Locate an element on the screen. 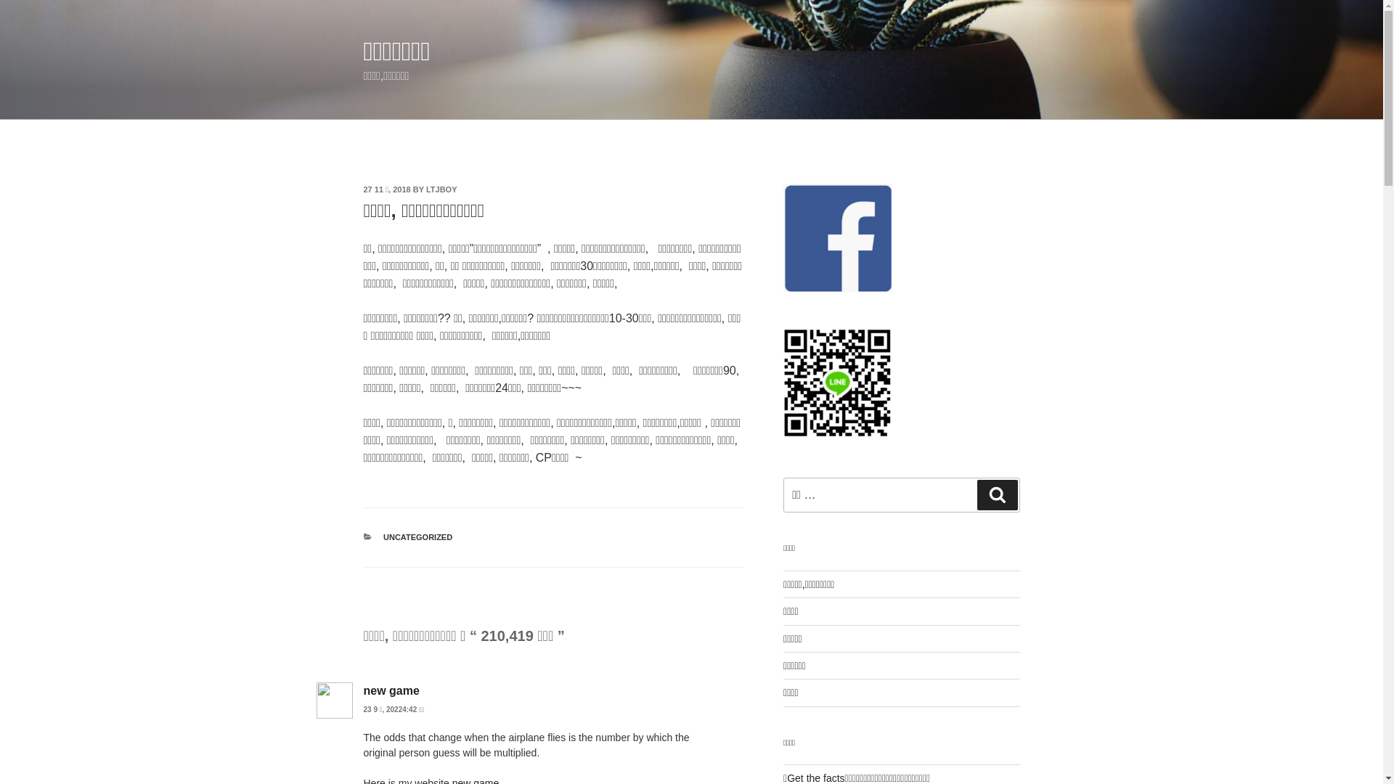  new game is located at coordinates (391, 691).